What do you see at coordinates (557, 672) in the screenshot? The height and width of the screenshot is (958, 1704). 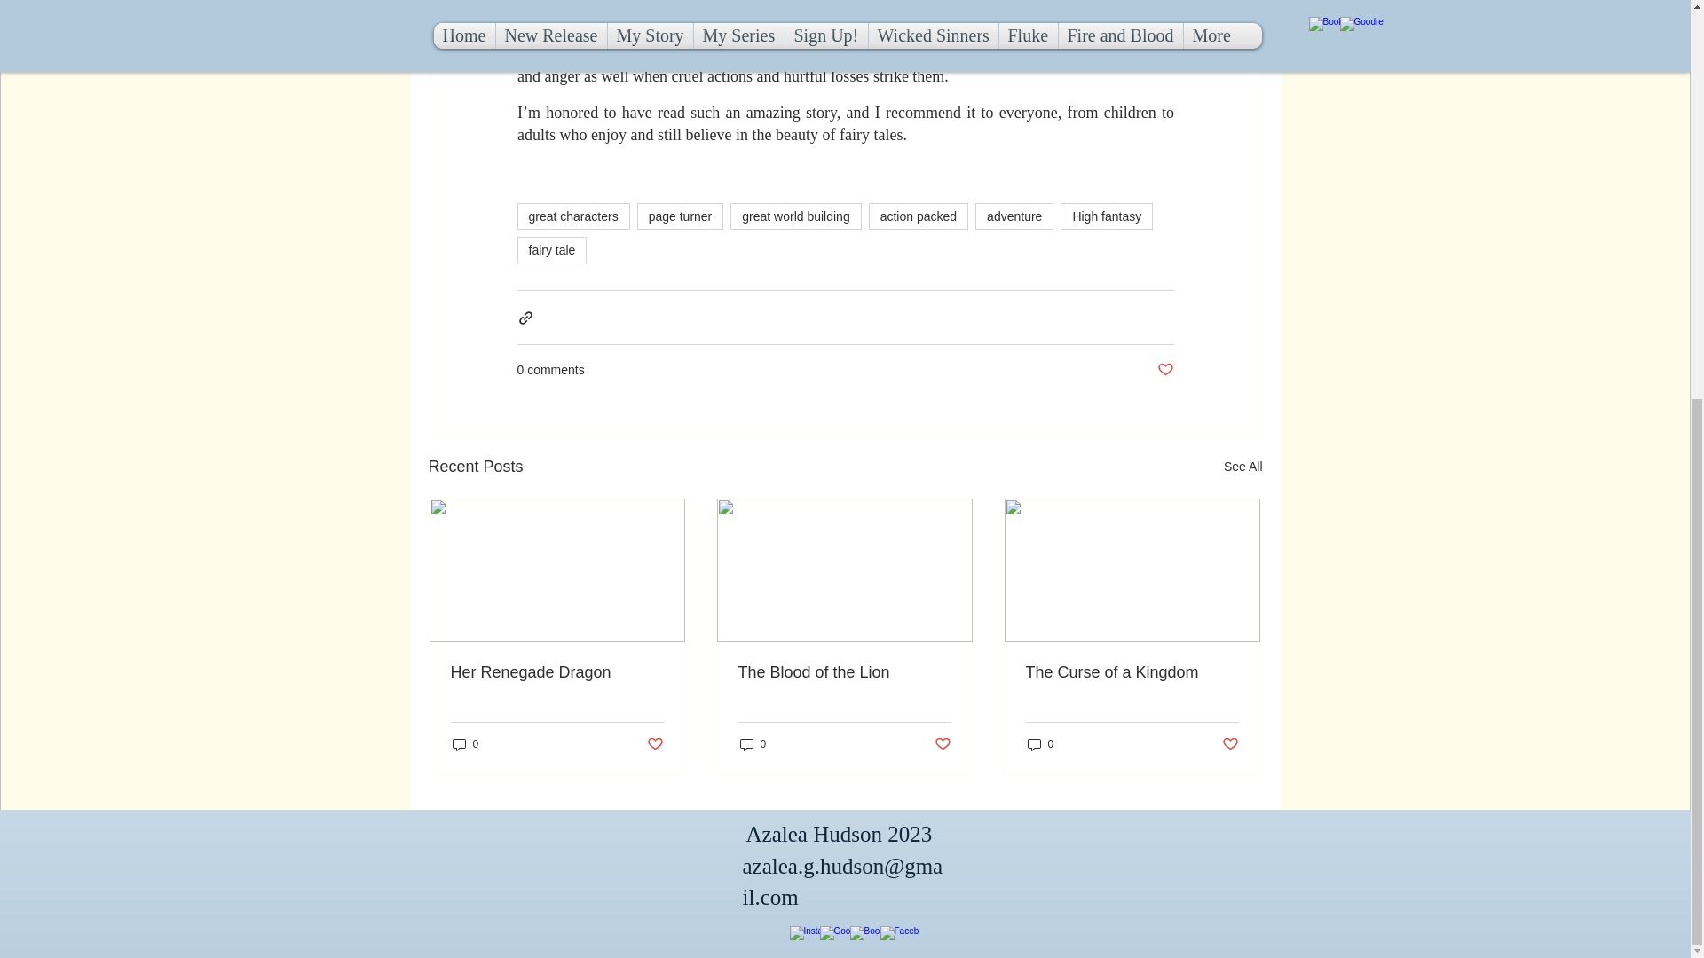 I see `Her Renegade Dragon` at bounding box center [557, 672].